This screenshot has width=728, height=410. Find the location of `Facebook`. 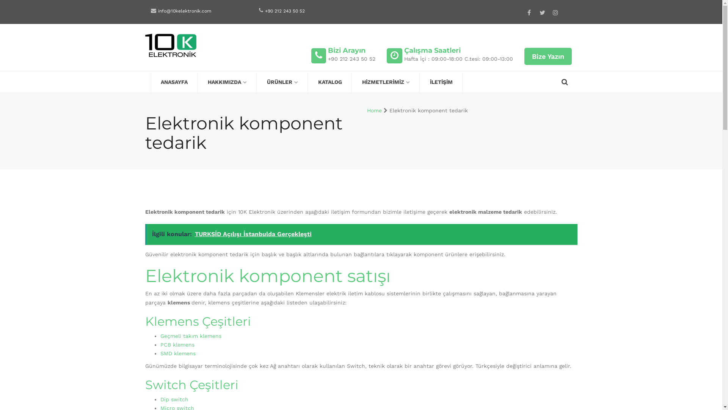

Facebook is located at coordinates (529, 13).